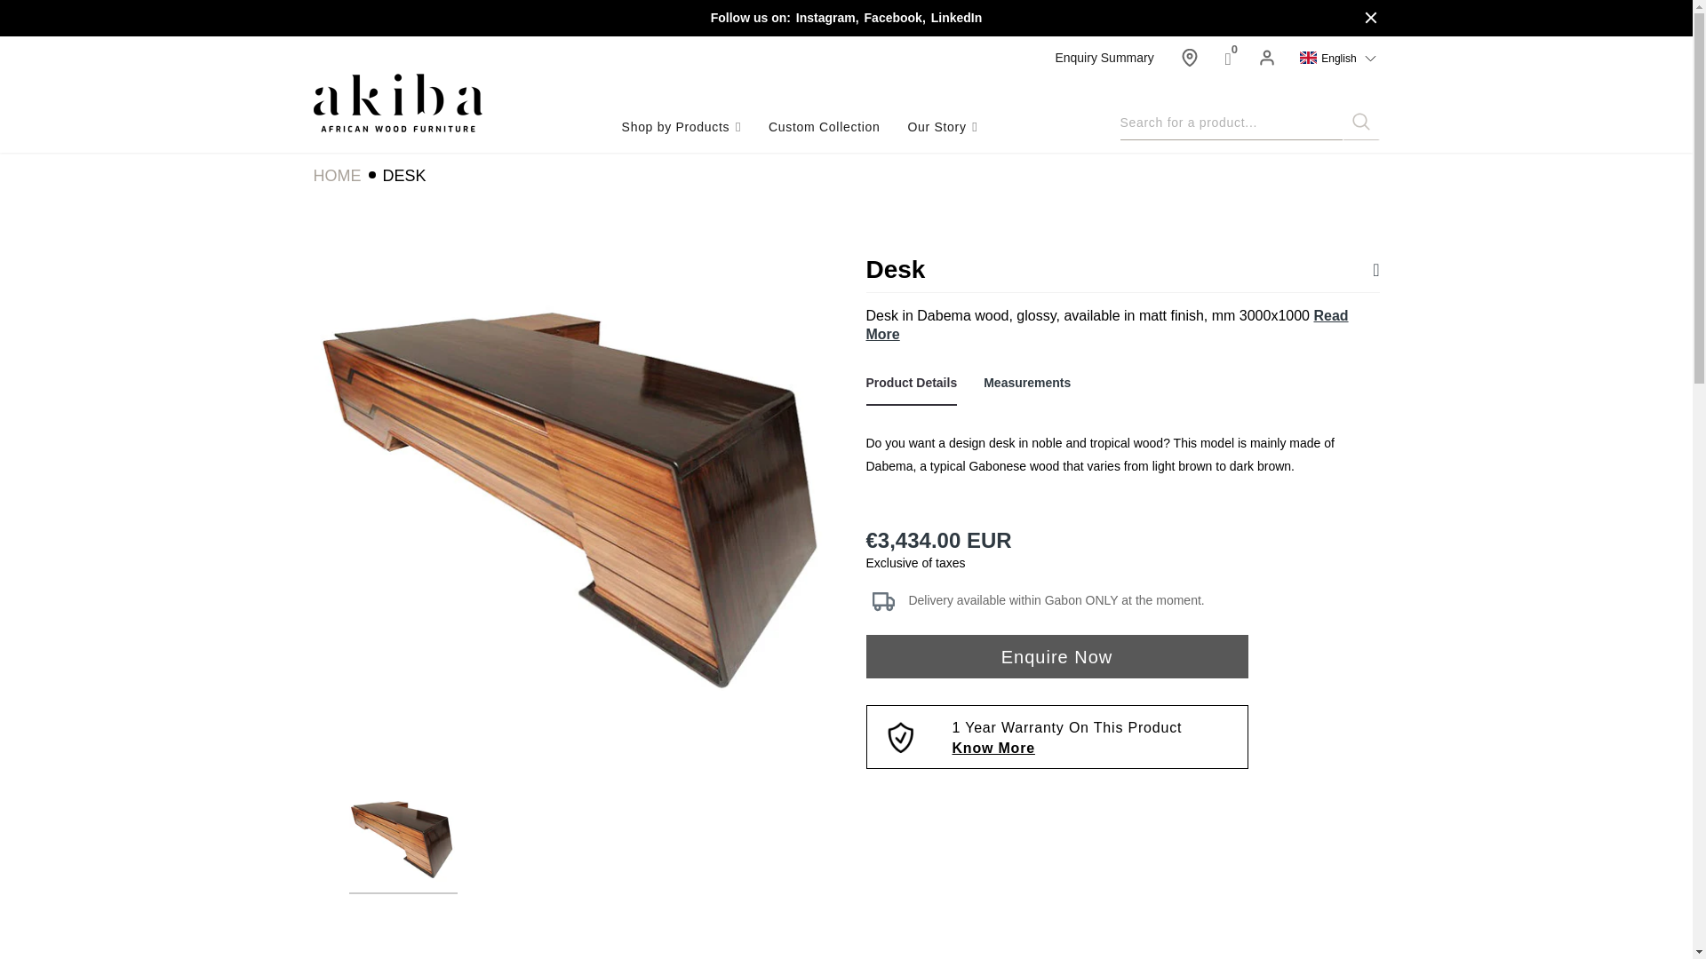 The width and height of the screenshot is (1706, 959). I want to click on Our Story, so click(942, 126).